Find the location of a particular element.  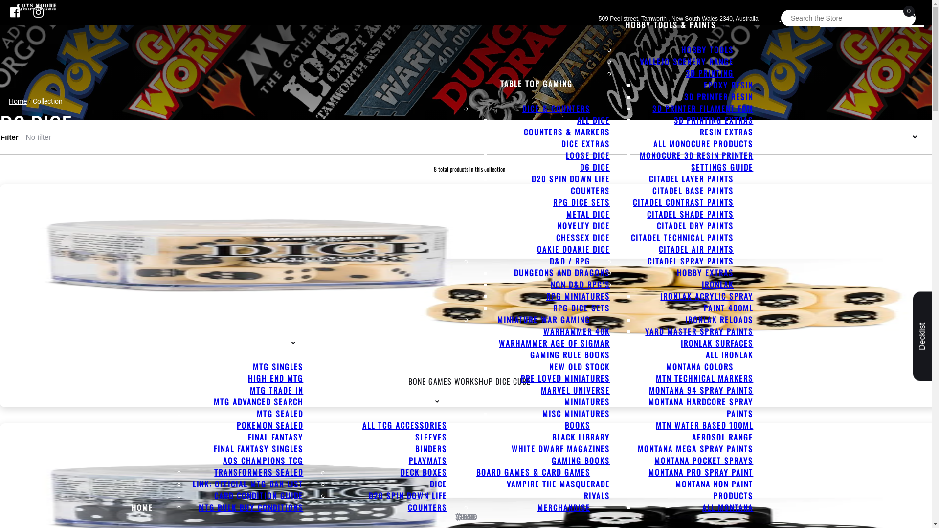

TCG ACCESSORIES is located at coordinates (400, 400).